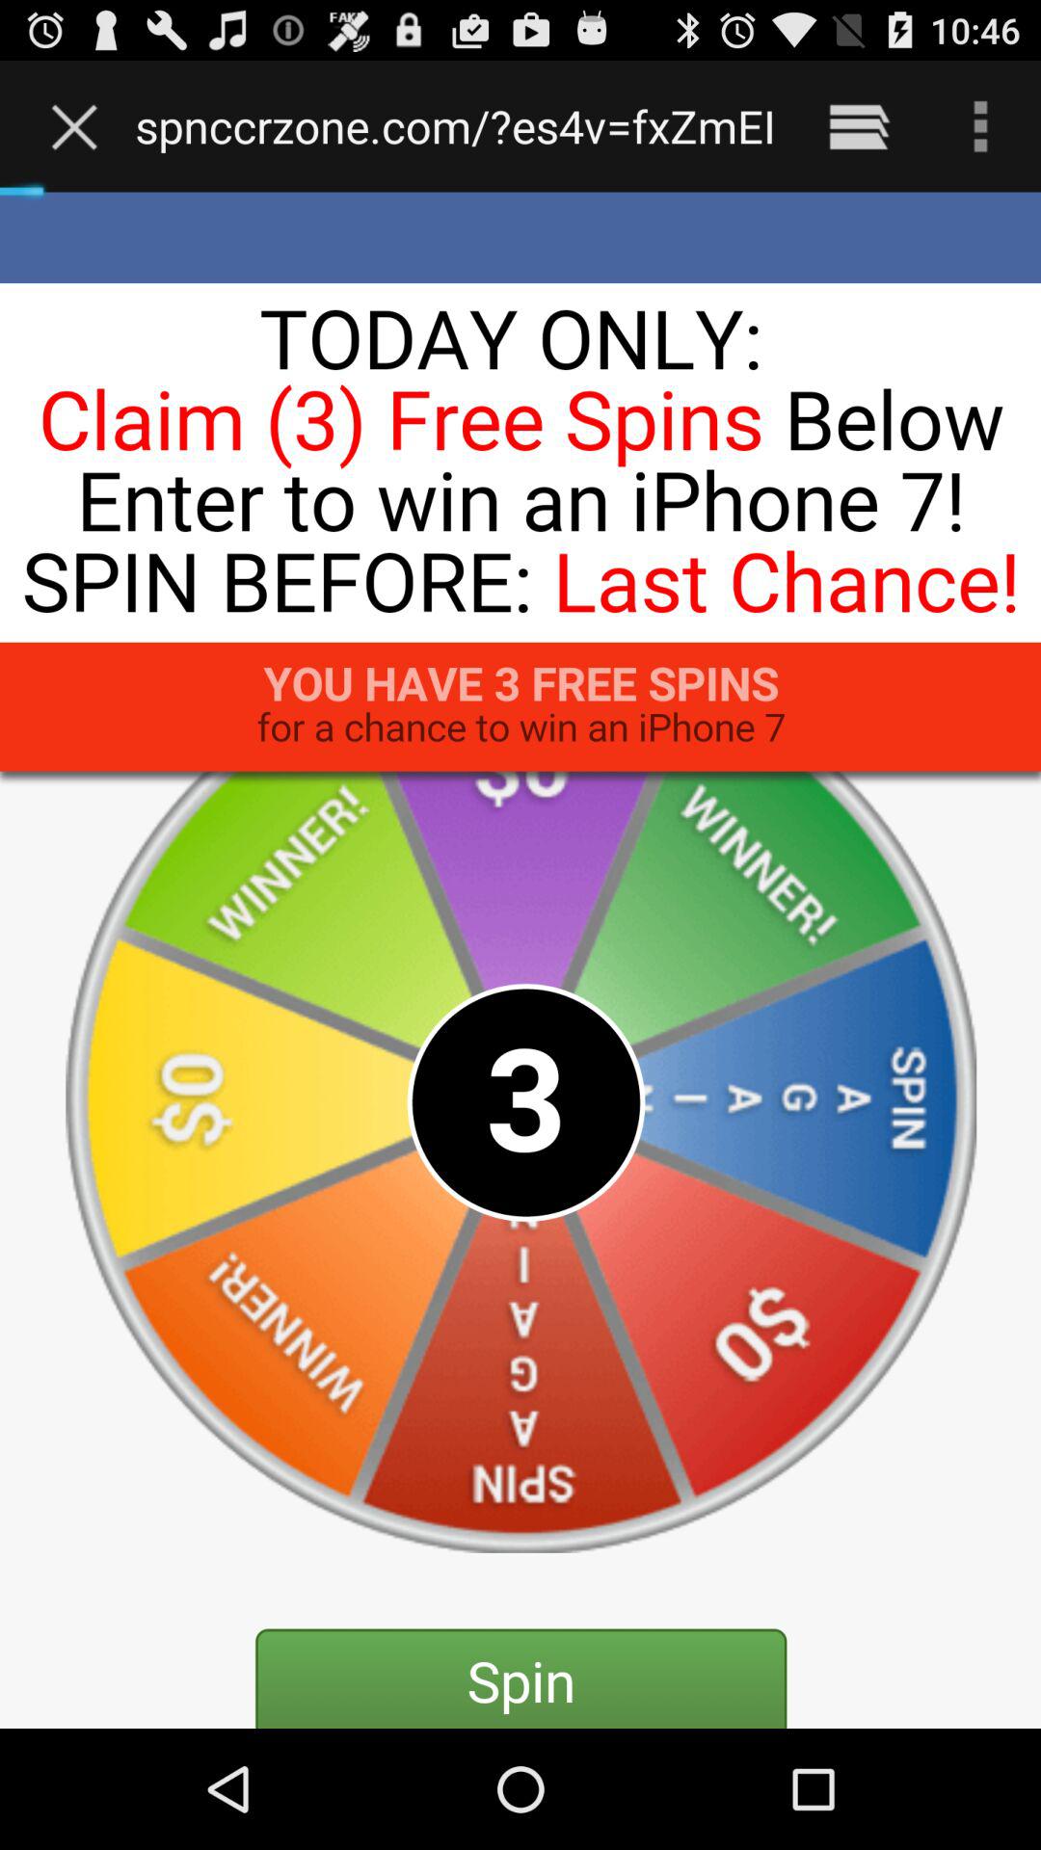 This screenshot has height=1850, width=1041. I want to click on press the icon below the www electronicproductzone com, so click(520, 960).